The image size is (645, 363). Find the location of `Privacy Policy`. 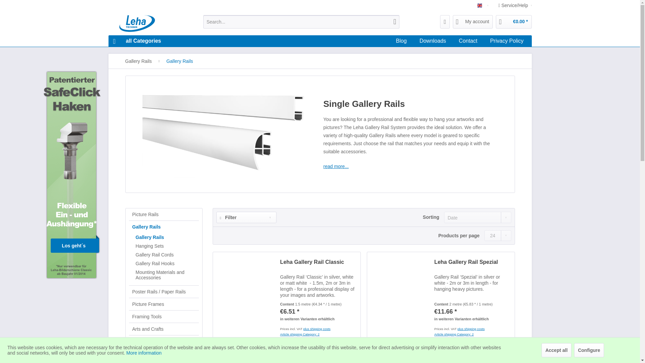

Privacy Policy is located at coordinates (433, 41).